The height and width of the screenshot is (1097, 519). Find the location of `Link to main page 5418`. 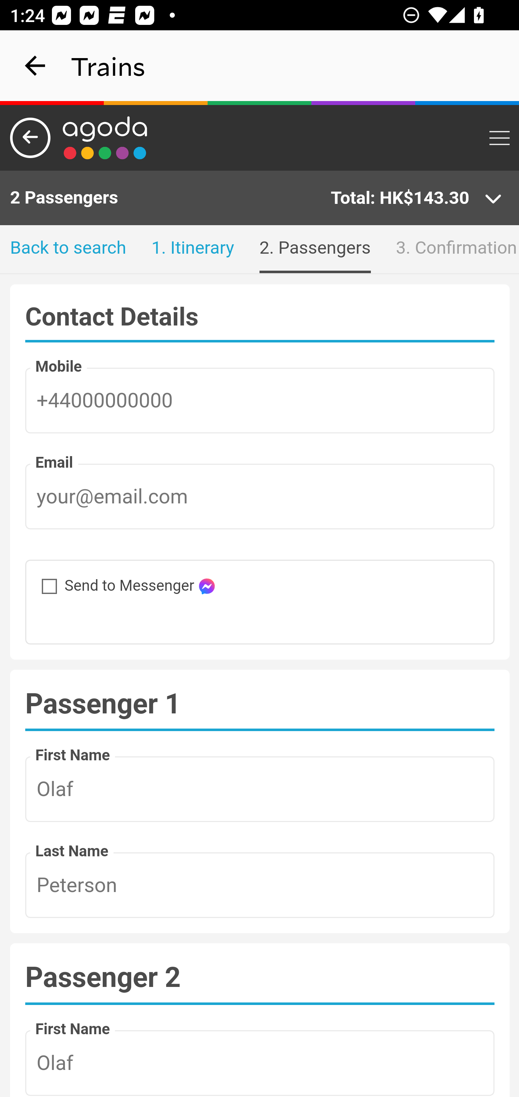

Link to main page 5418 is located at coordinates (105, 138).